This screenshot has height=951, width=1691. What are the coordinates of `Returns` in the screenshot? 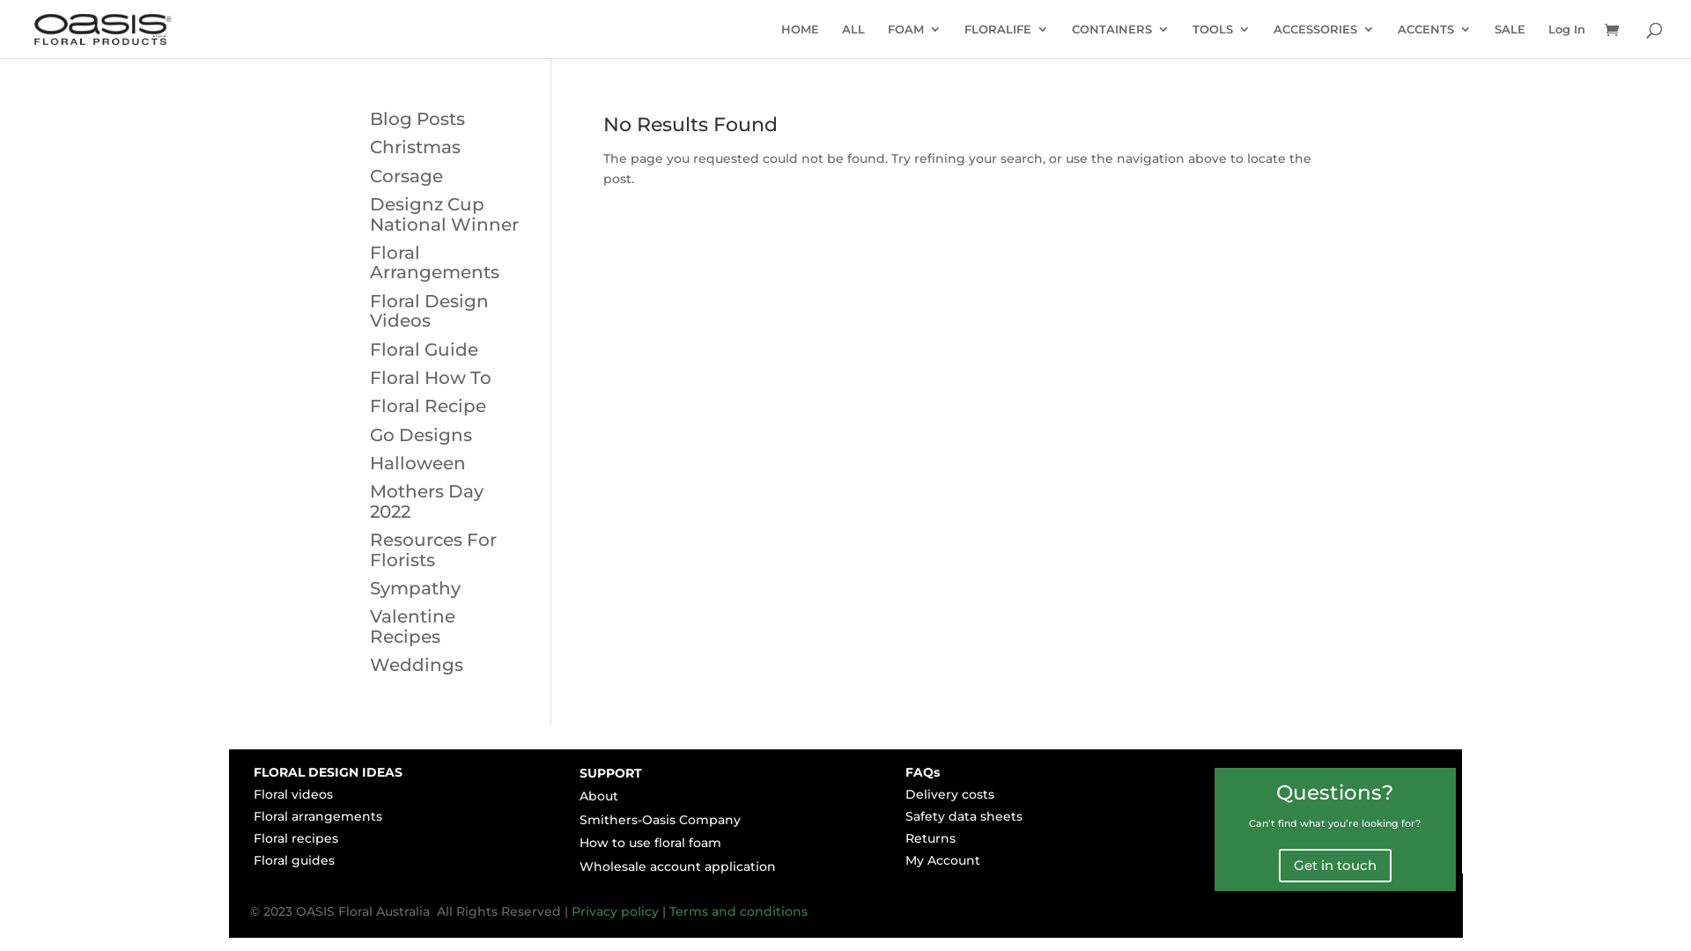 It's located at (930, 838).